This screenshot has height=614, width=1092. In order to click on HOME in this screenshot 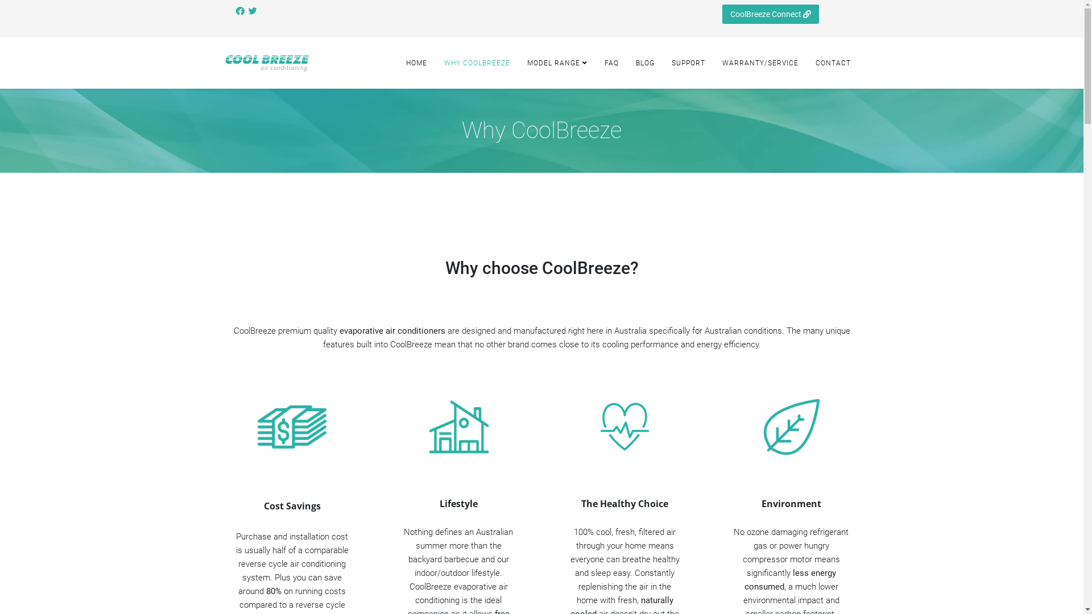, I will do `click(416, 63)`.